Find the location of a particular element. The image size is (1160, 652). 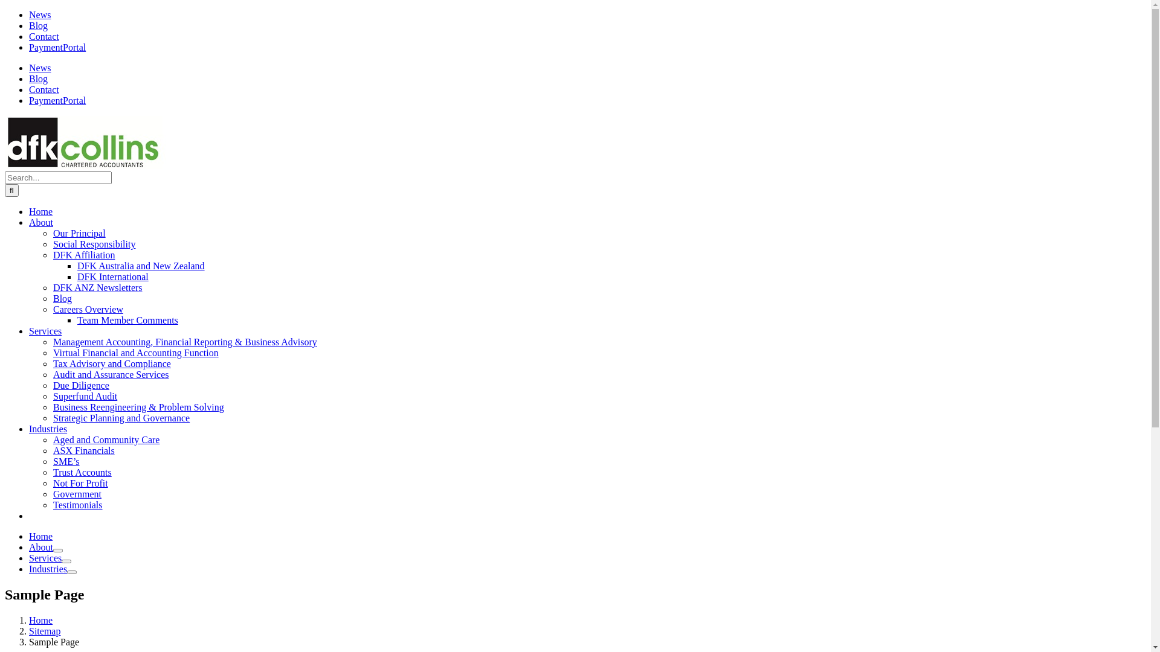

Services is located at coordinates (45, 331).